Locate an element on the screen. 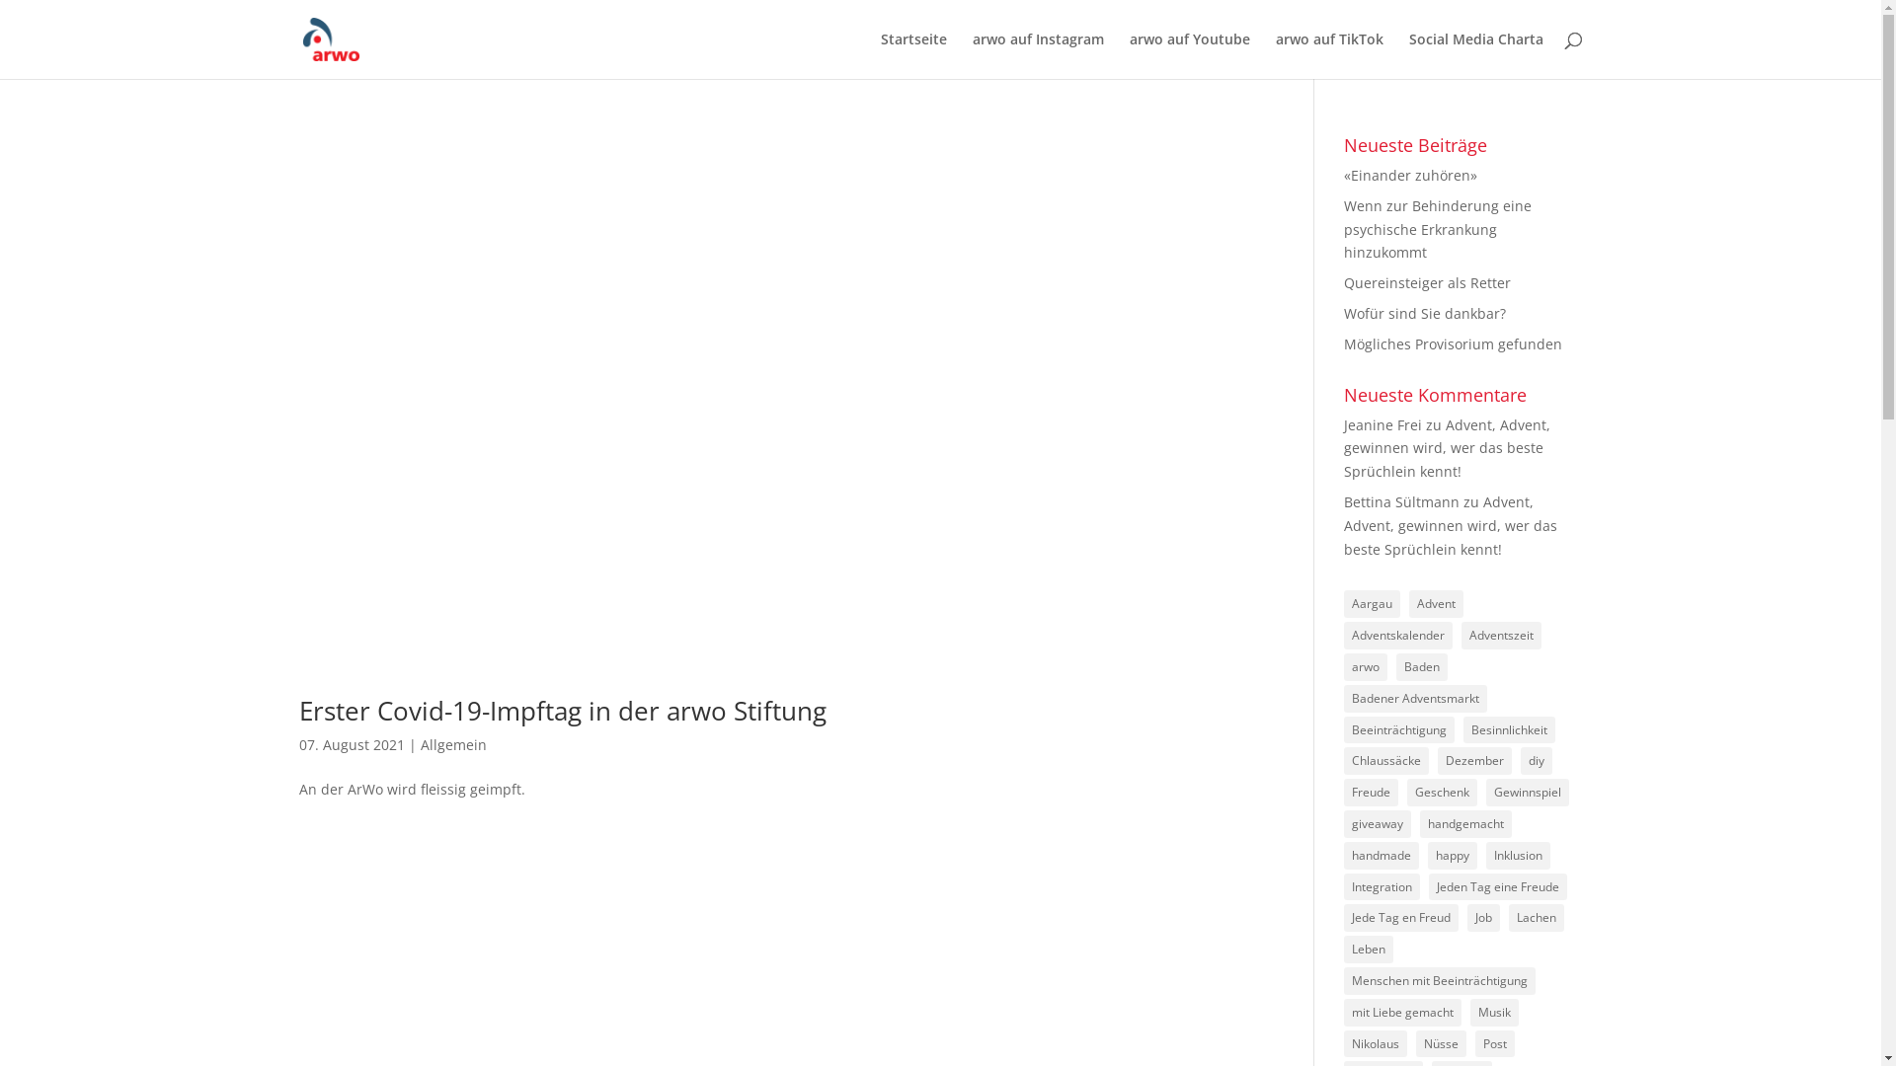  Advent is located at coordinates (1436, 604).